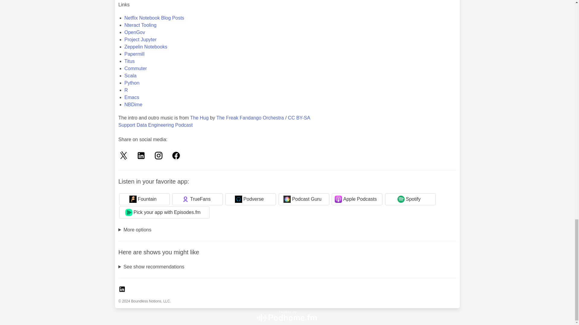 This screenshot has width=579, height=325. I want to click on Emacs, so click(131, 97).